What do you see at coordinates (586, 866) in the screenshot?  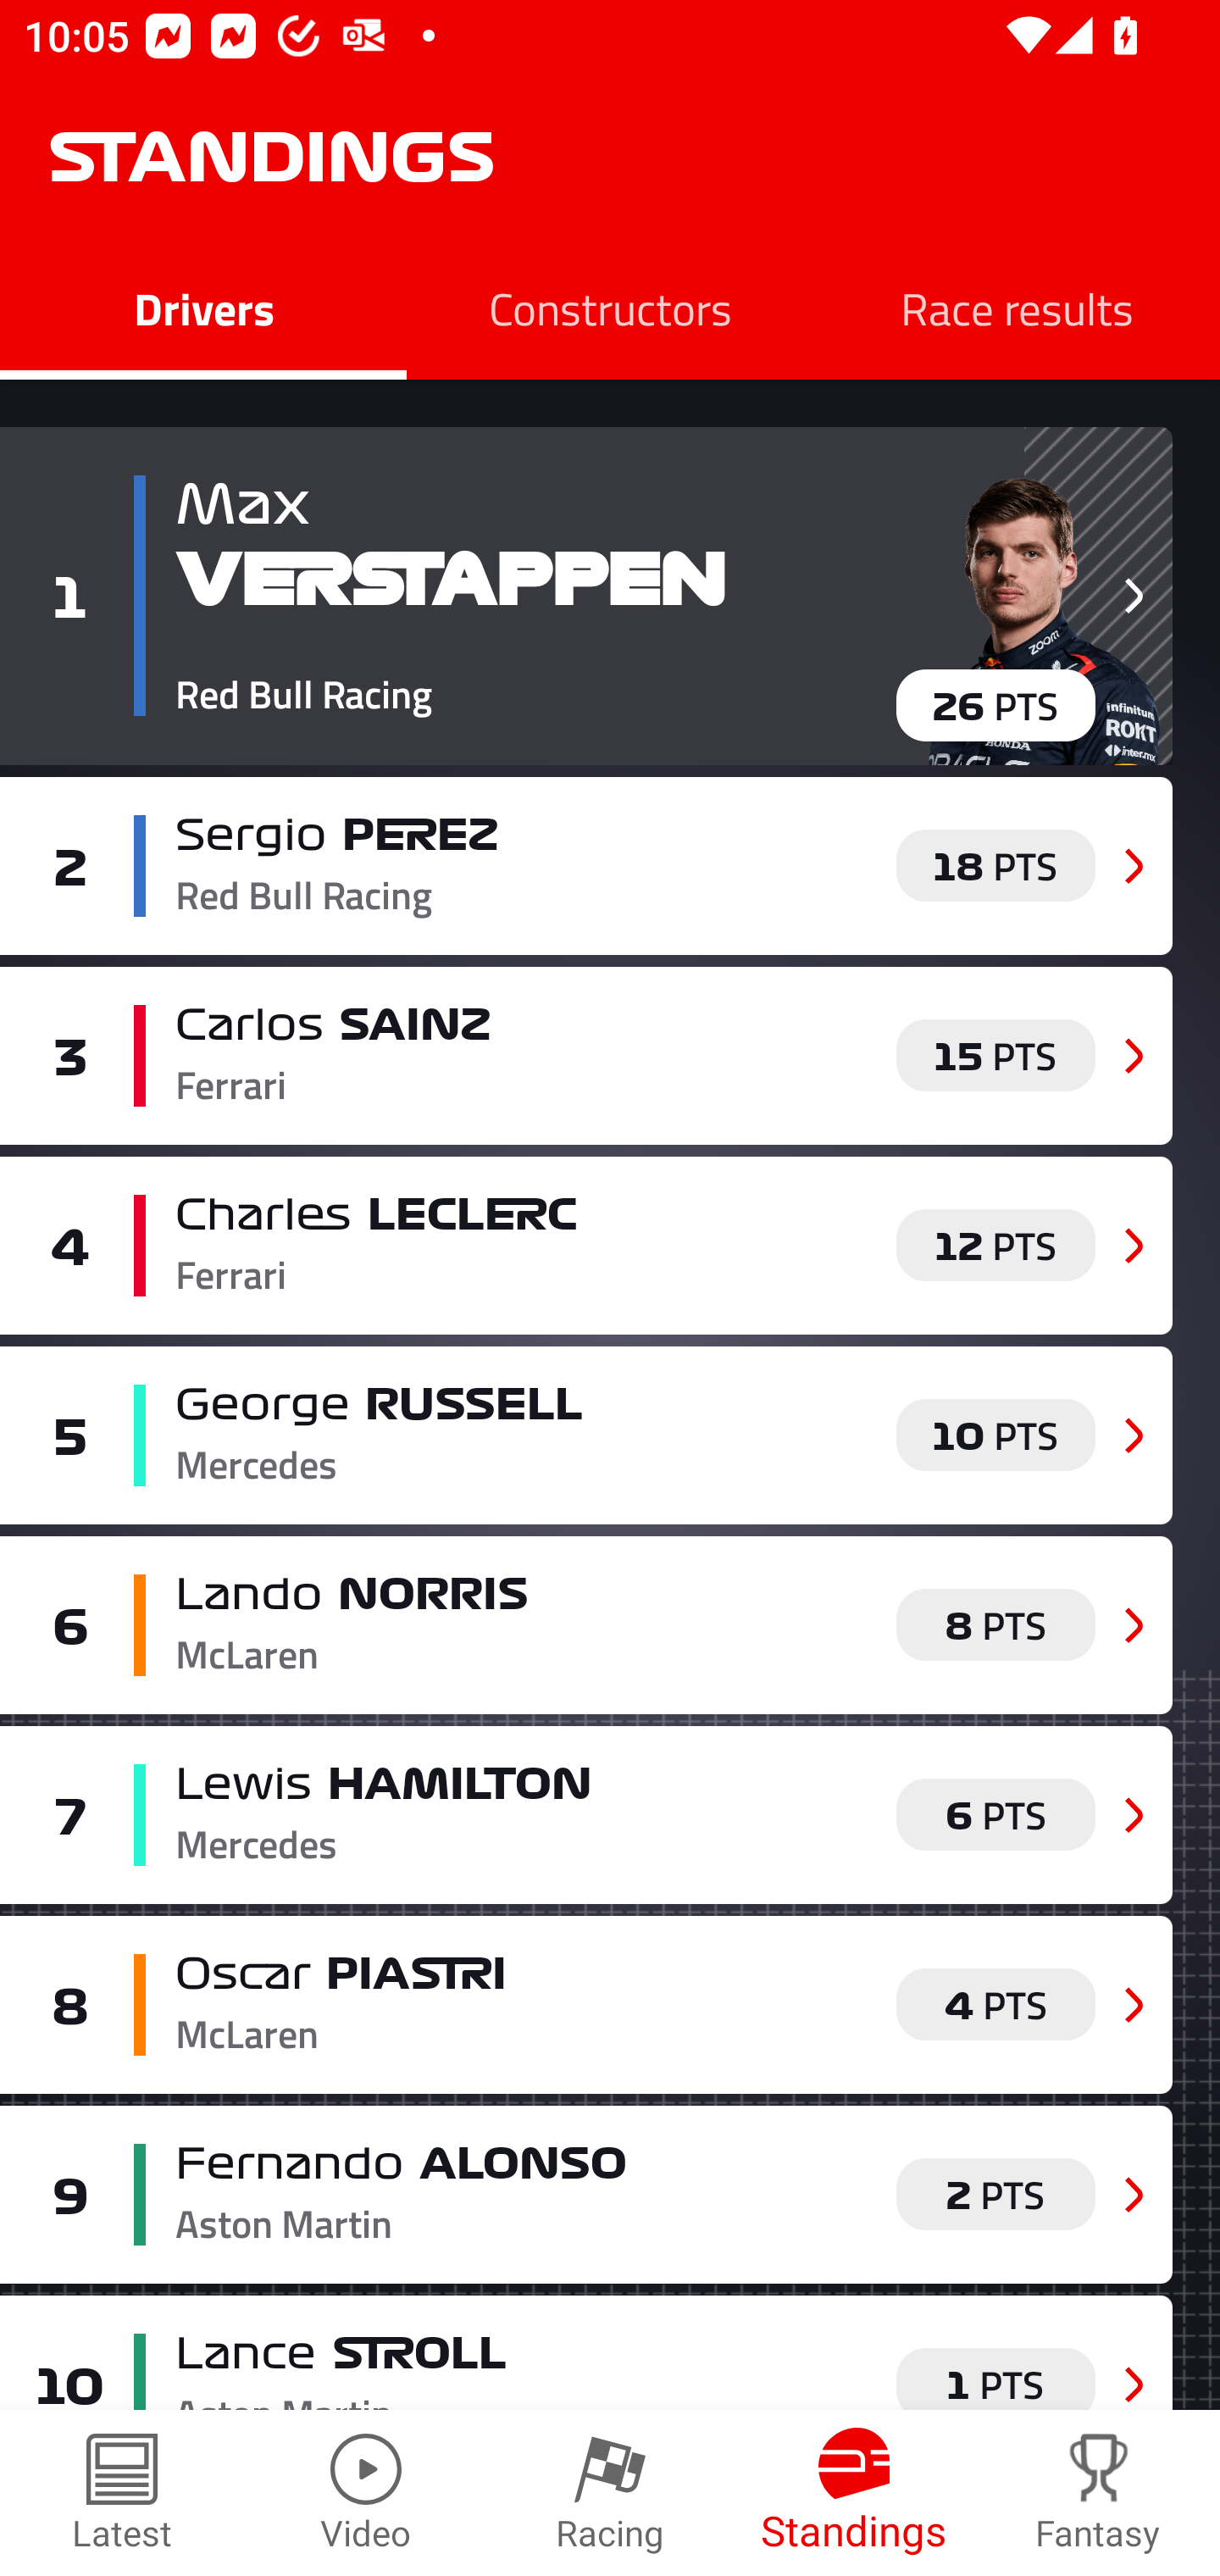 I see `2 Sergio PEREZ Red Bull Racing 18 PTS` at bounding box center [586, 866].